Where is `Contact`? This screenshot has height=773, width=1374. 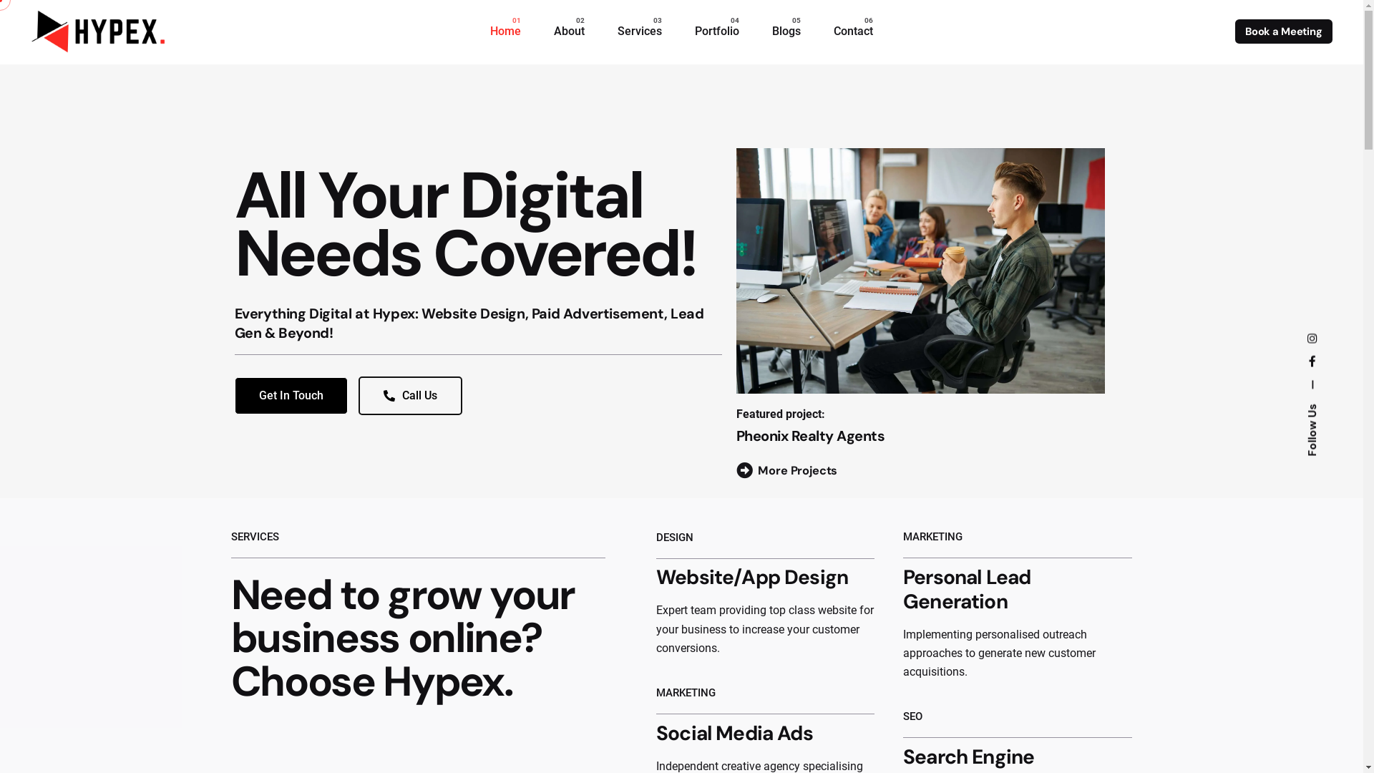
Contact is located at coordinates (853, 31).